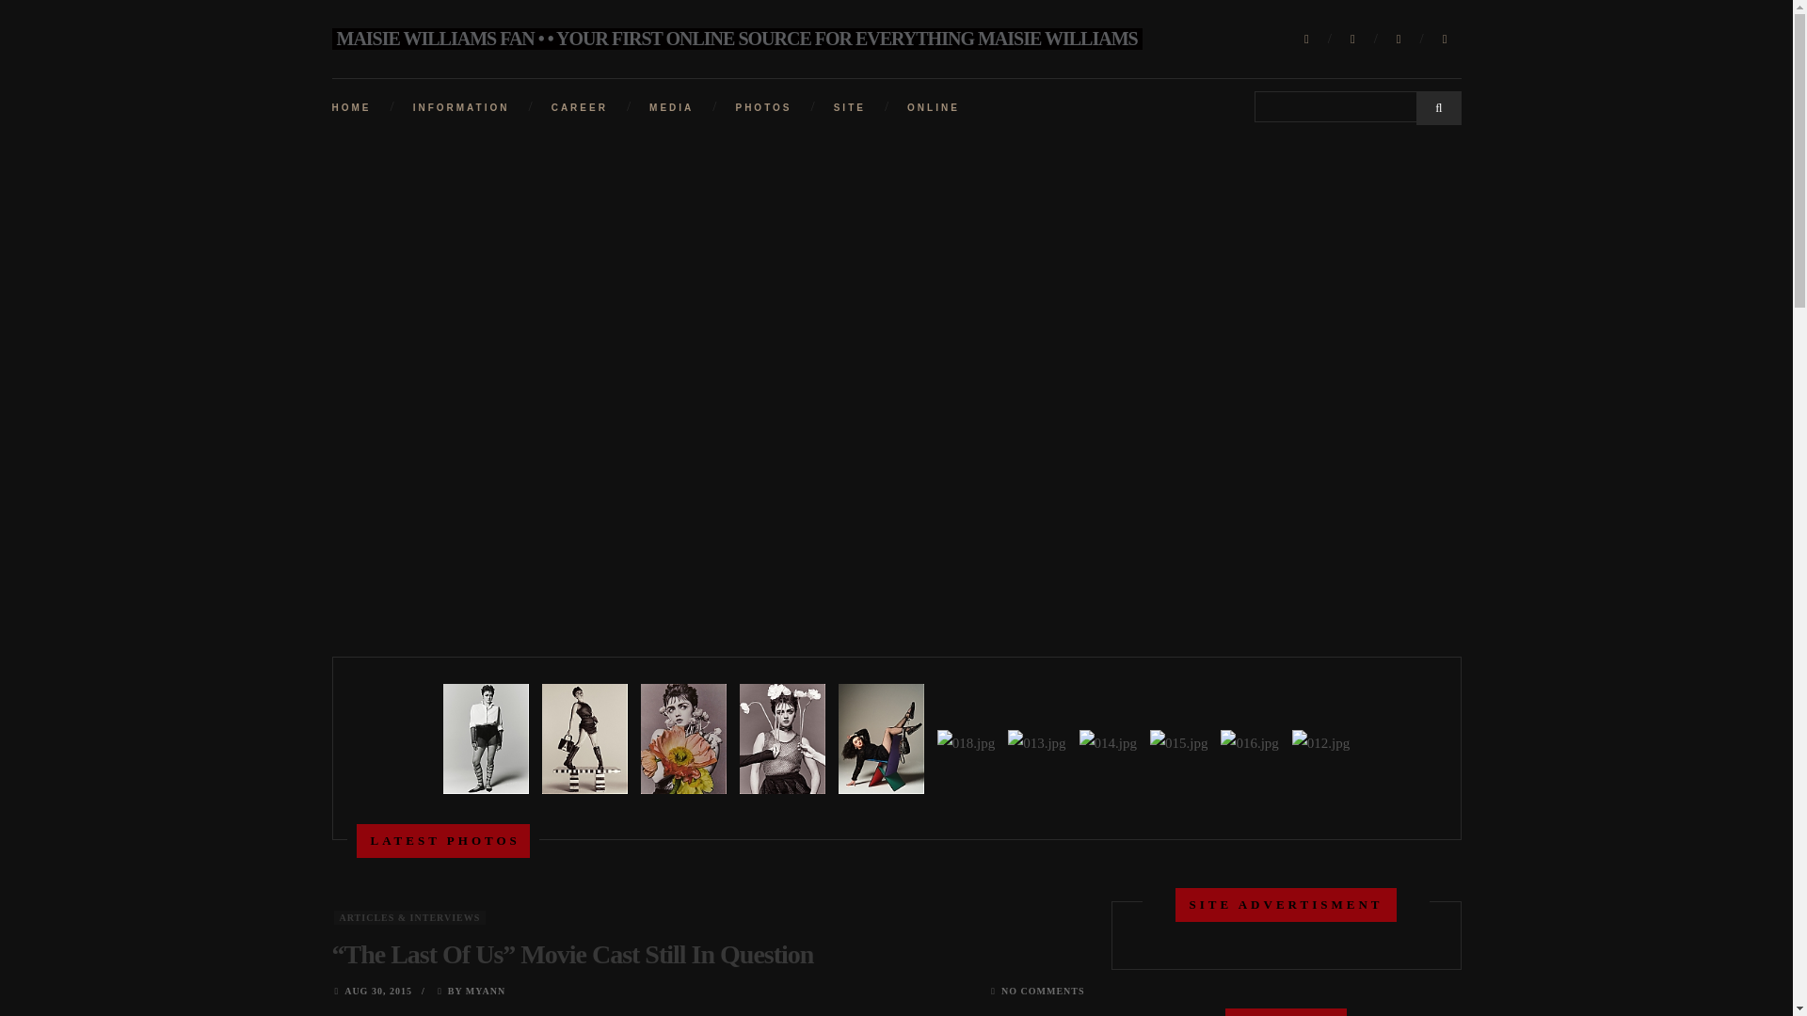 The image size is (1807, 1016). I want to click on CAREER, so click(579, 107).